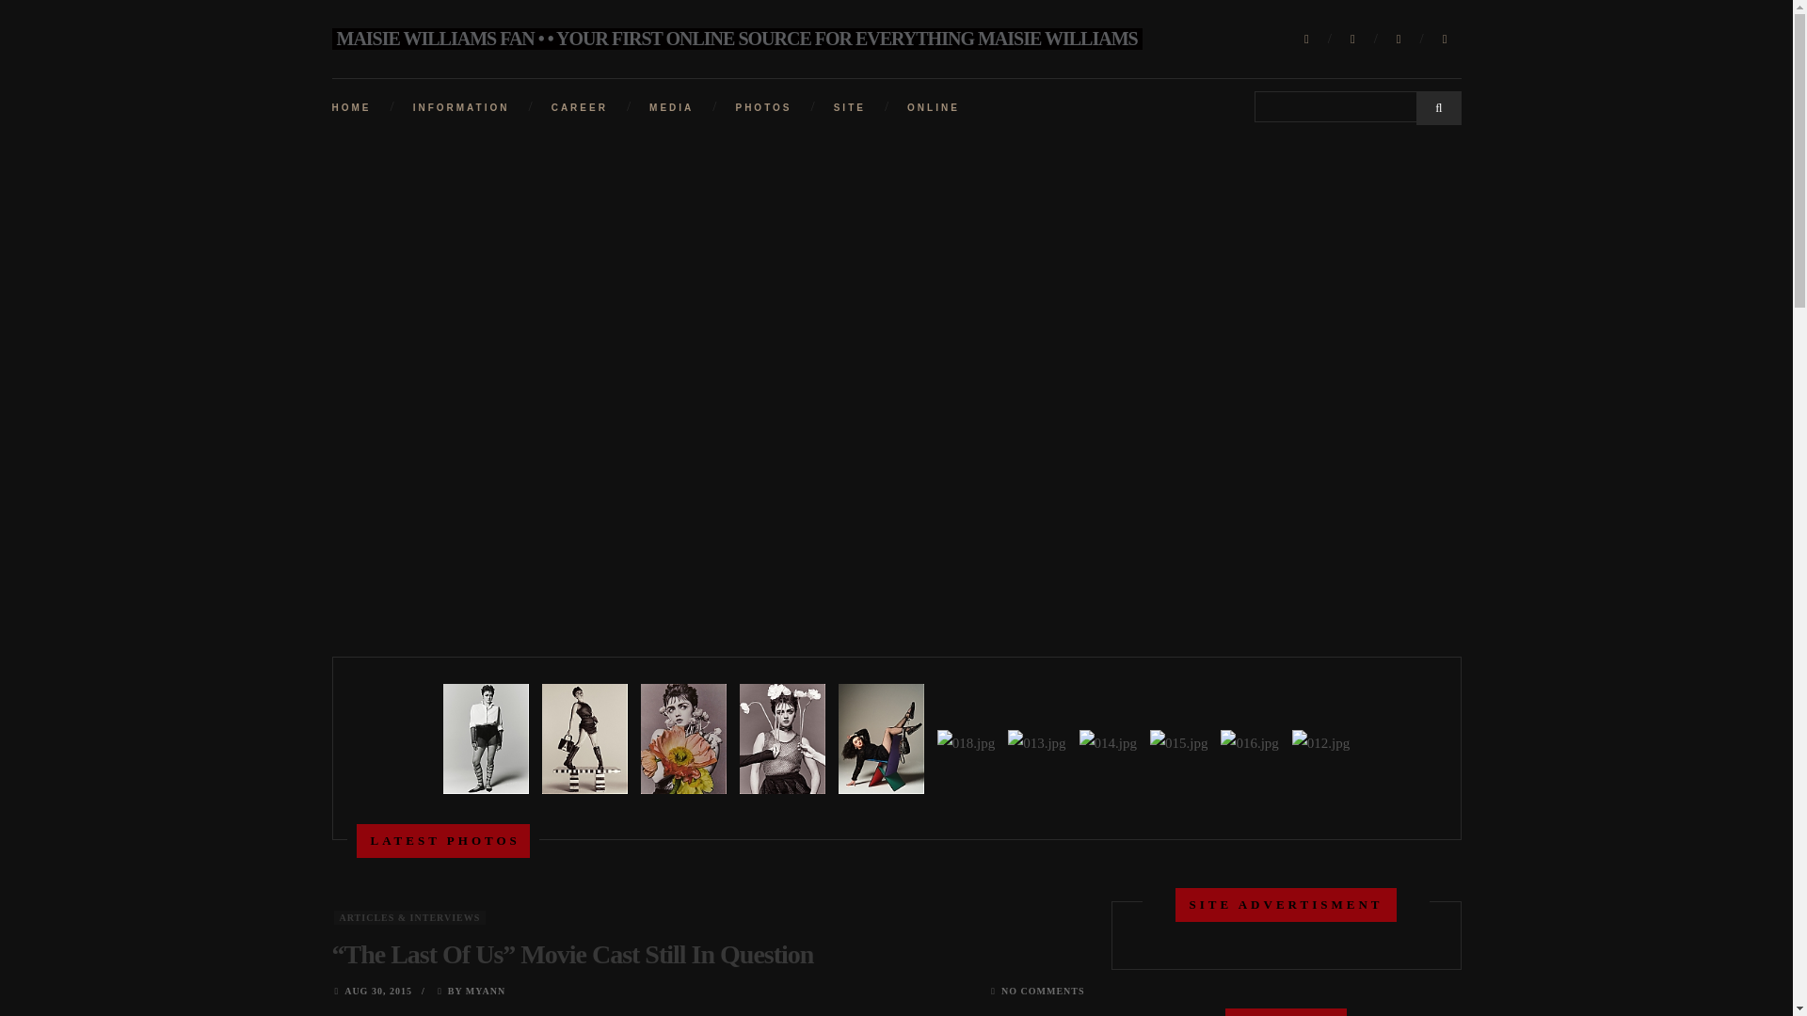 The image size is (1807, 1016). I want to click on CAREER, so click(579, 107).